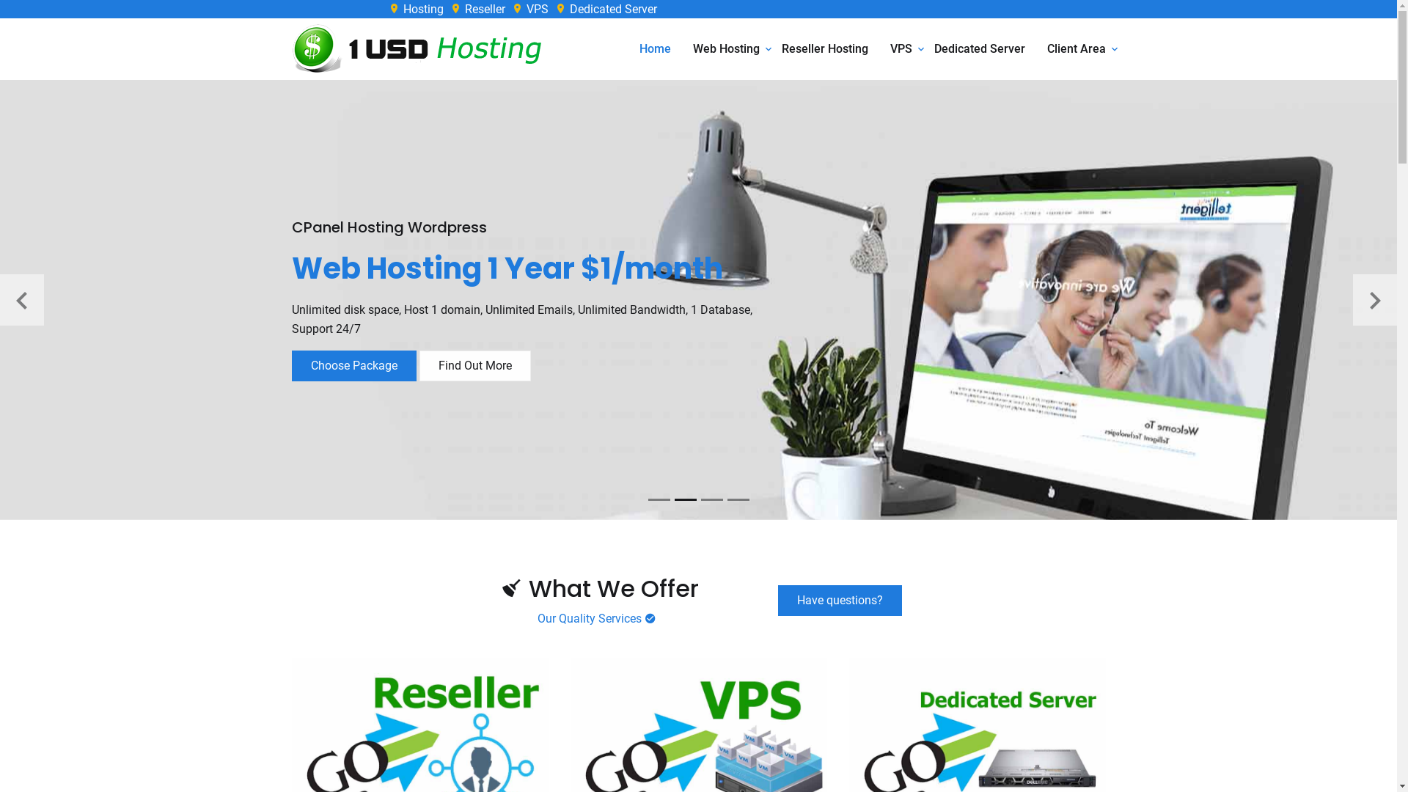 This screenshot has width=1408, height=792. Describe the element at coordinates (1077, 49) in the screenshot. I see `Client Area` at that location.